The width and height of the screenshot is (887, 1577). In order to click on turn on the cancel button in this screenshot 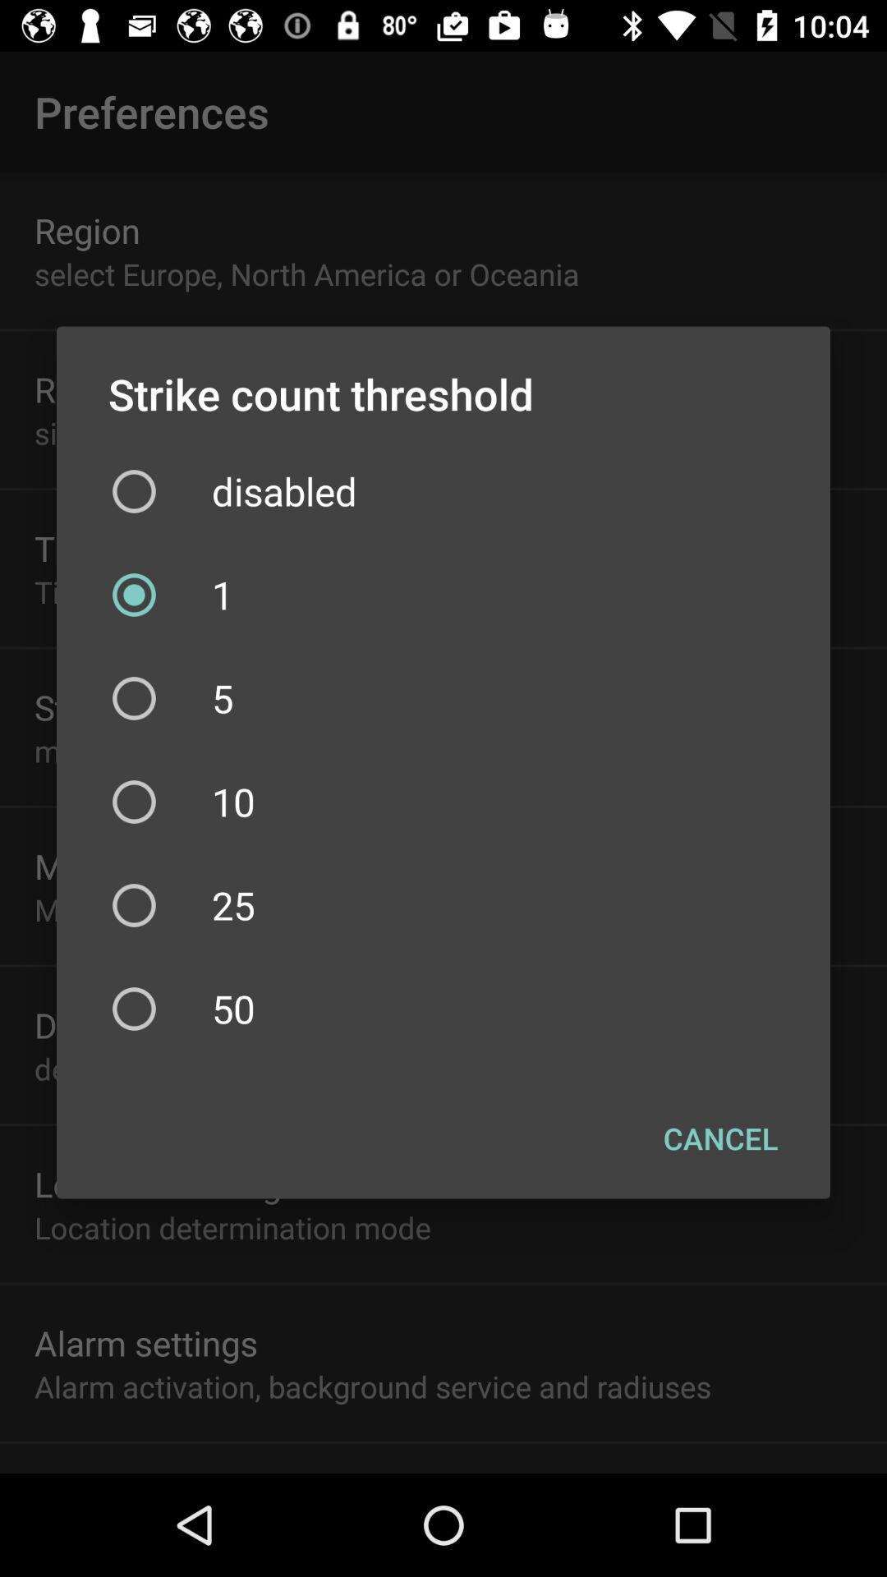, I will do `click(721, 1138)`.